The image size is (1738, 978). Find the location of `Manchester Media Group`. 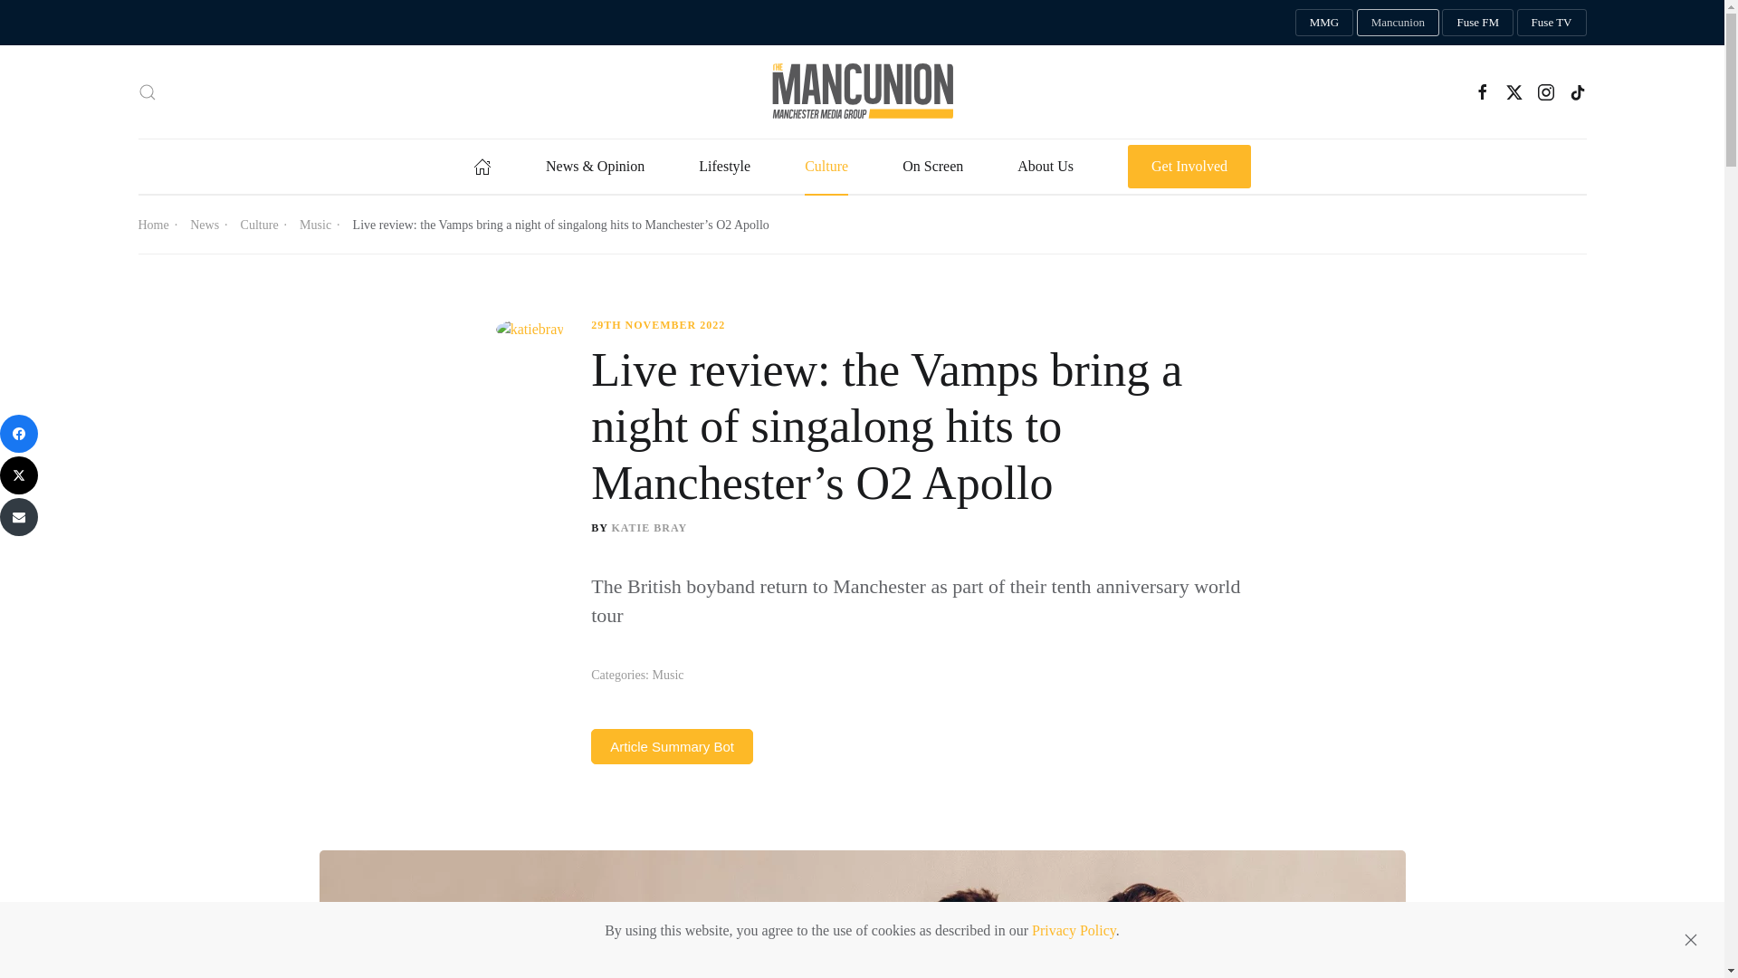

Manchester Media Group is located at coordinates (1323, 22).